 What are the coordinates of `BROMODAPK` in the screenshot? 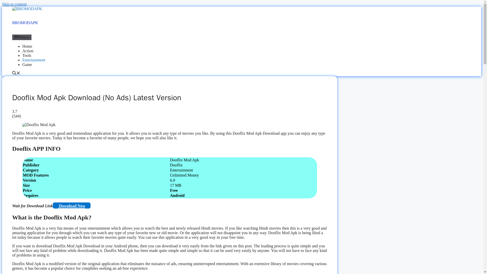 It's located at (27, 9).